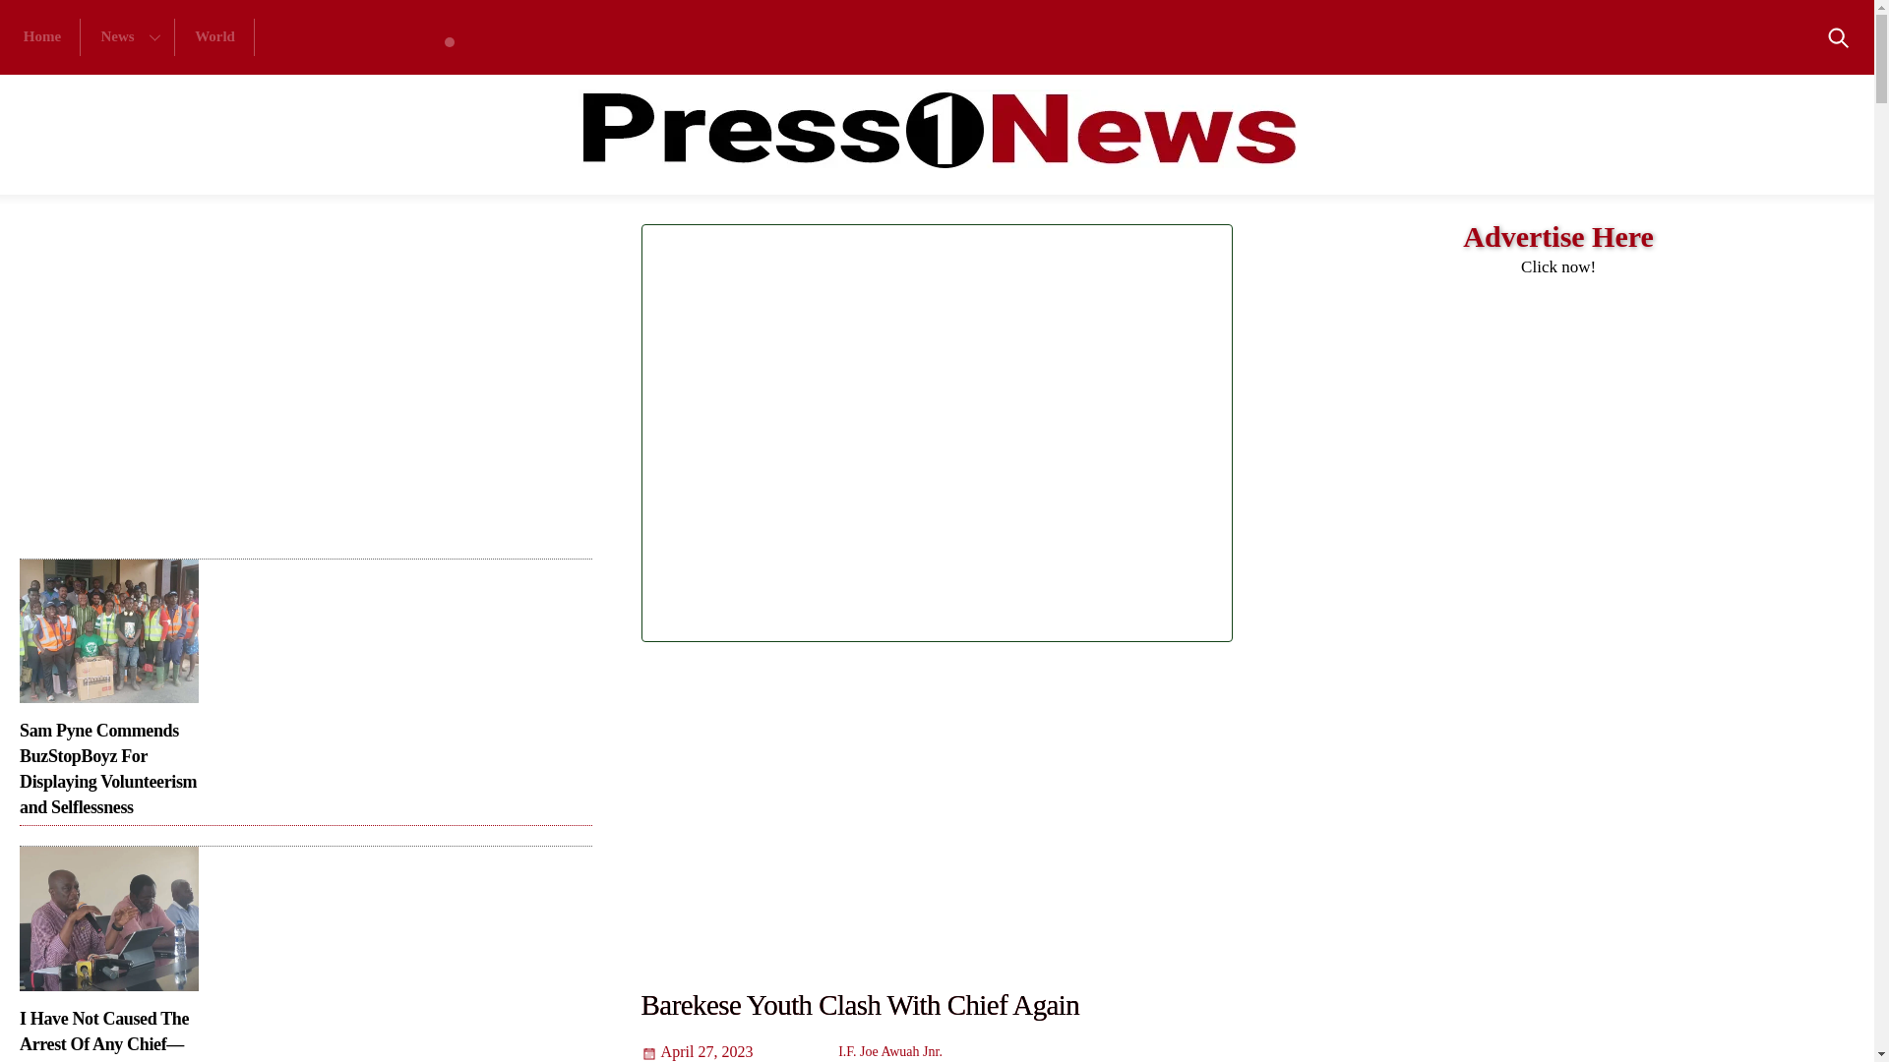 This screenshot has height=1062, width=1889. I want to click on Home, so click(214, 37).